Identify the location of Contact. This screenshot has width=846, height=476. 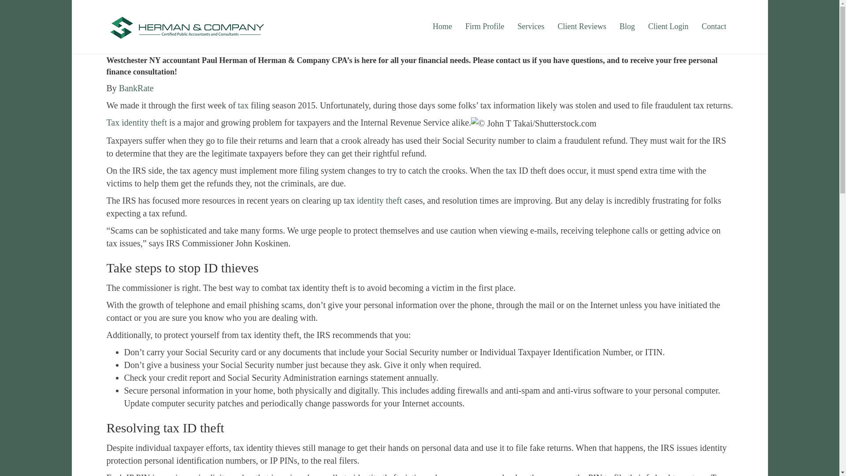
(713, 26).